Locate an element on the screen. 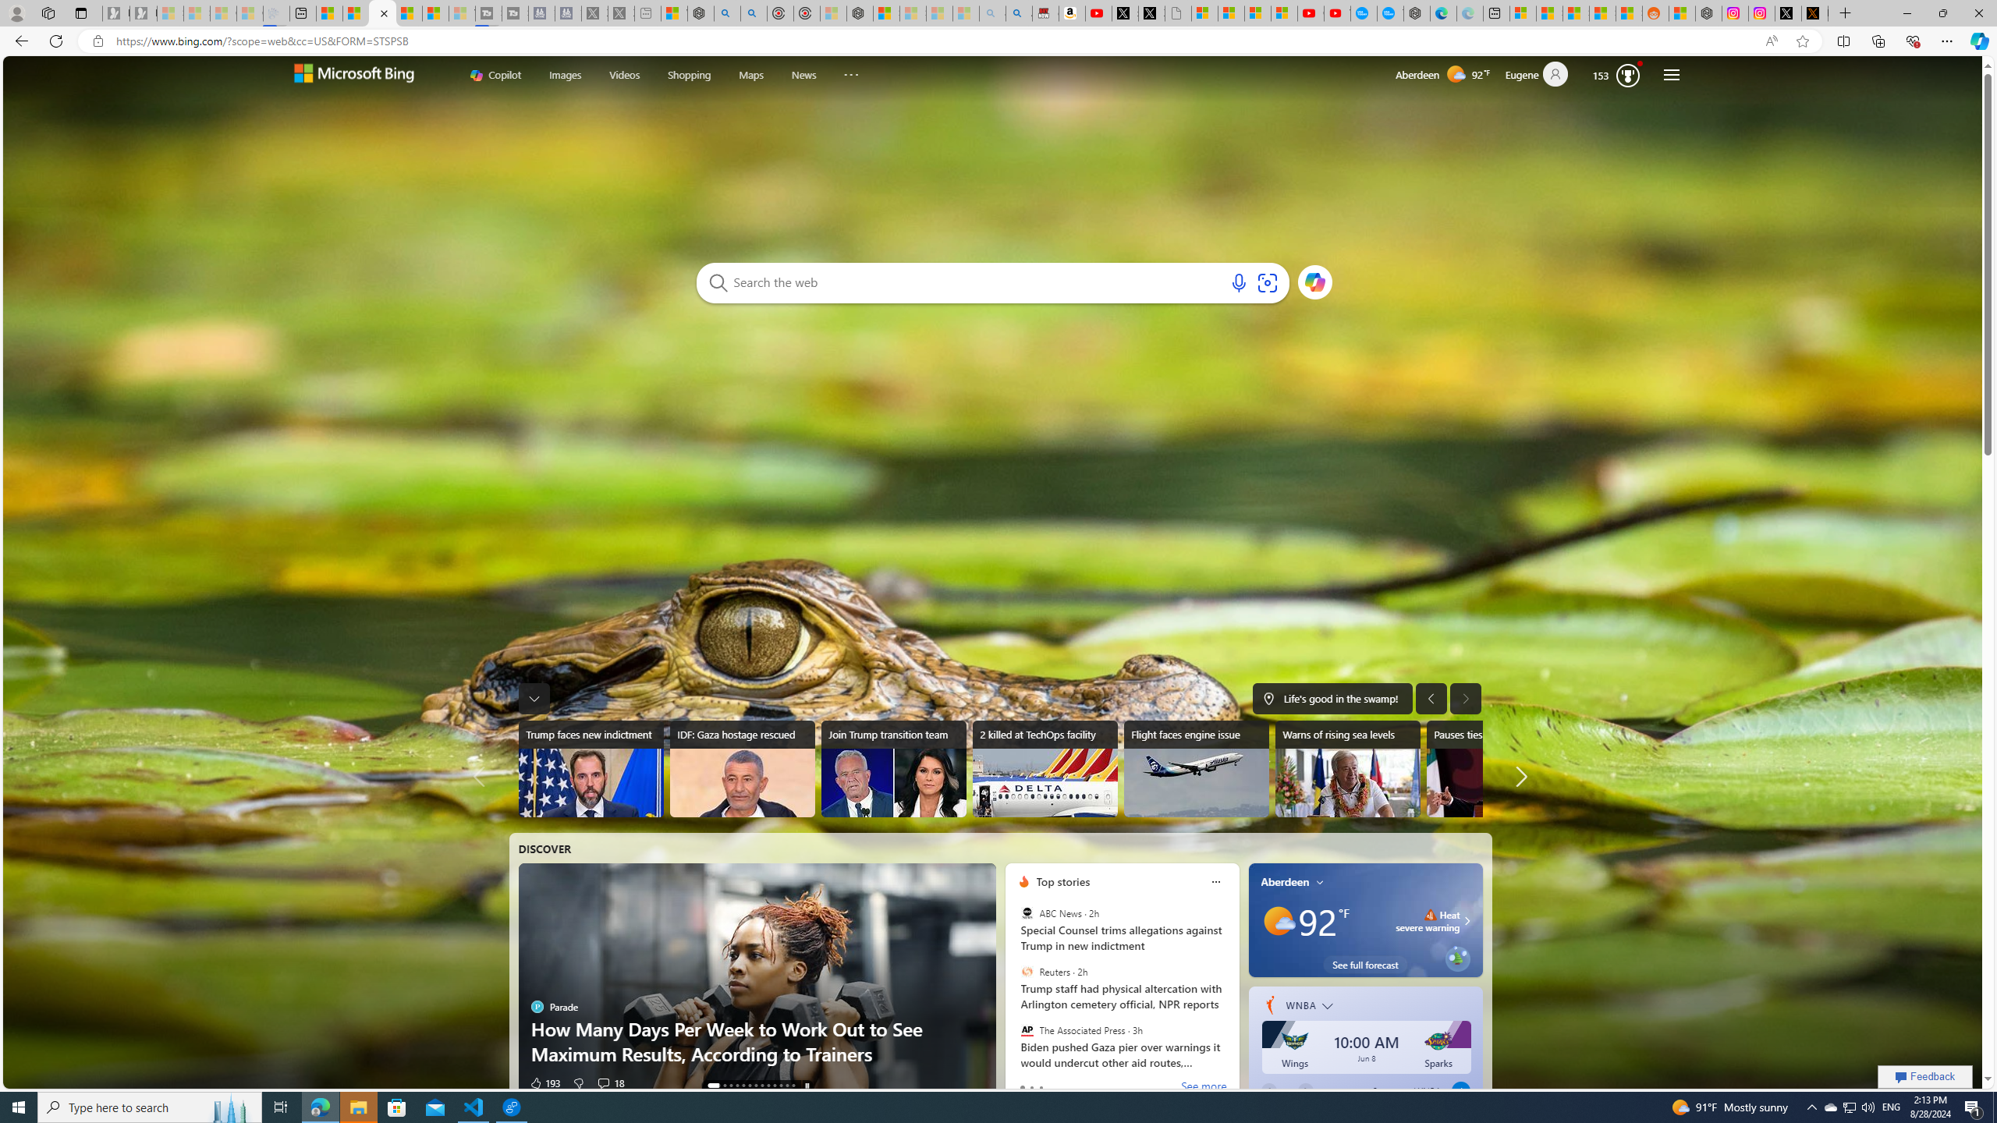 This screenshot has height=1123, width=1997. Feedback is located at coordinates (1925, 1076).